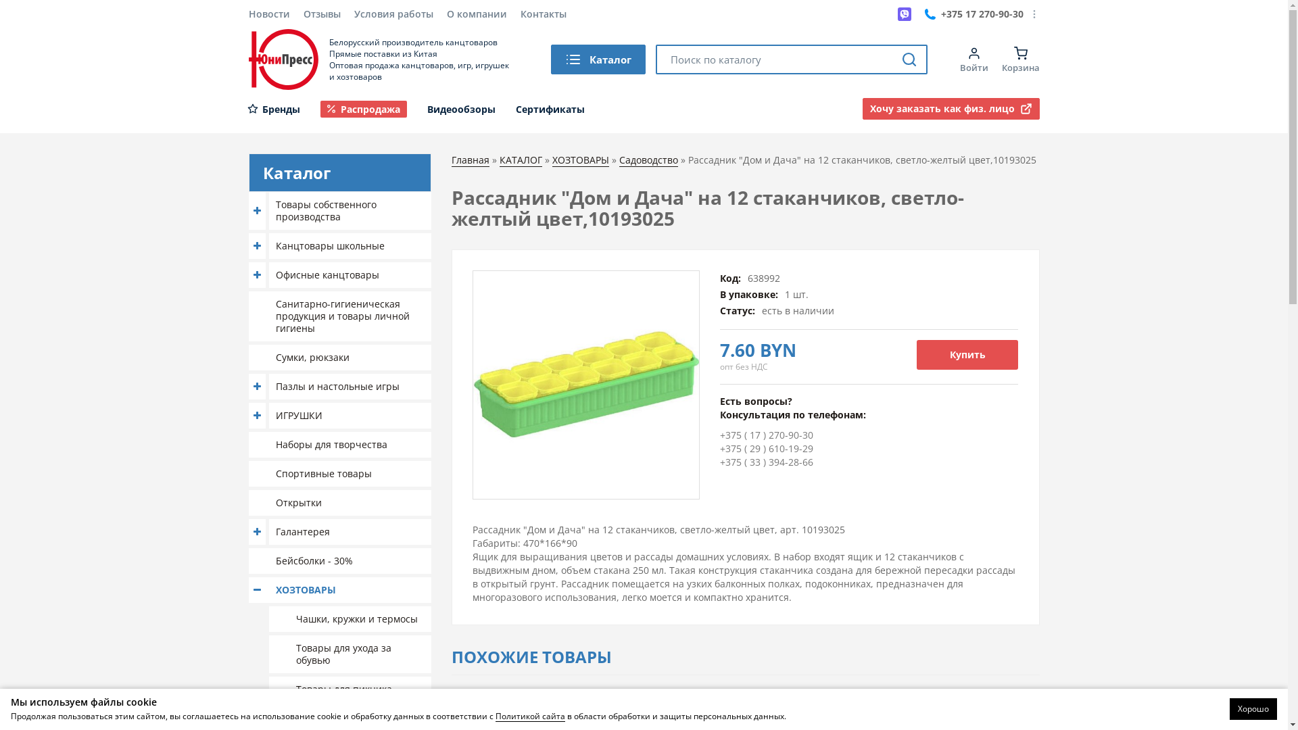 The width and height of the screenshot is (1298, 730). Describe the element at coordinates (974, 14) in the screenshot. I see `+375 17 270-90-30` at that location.